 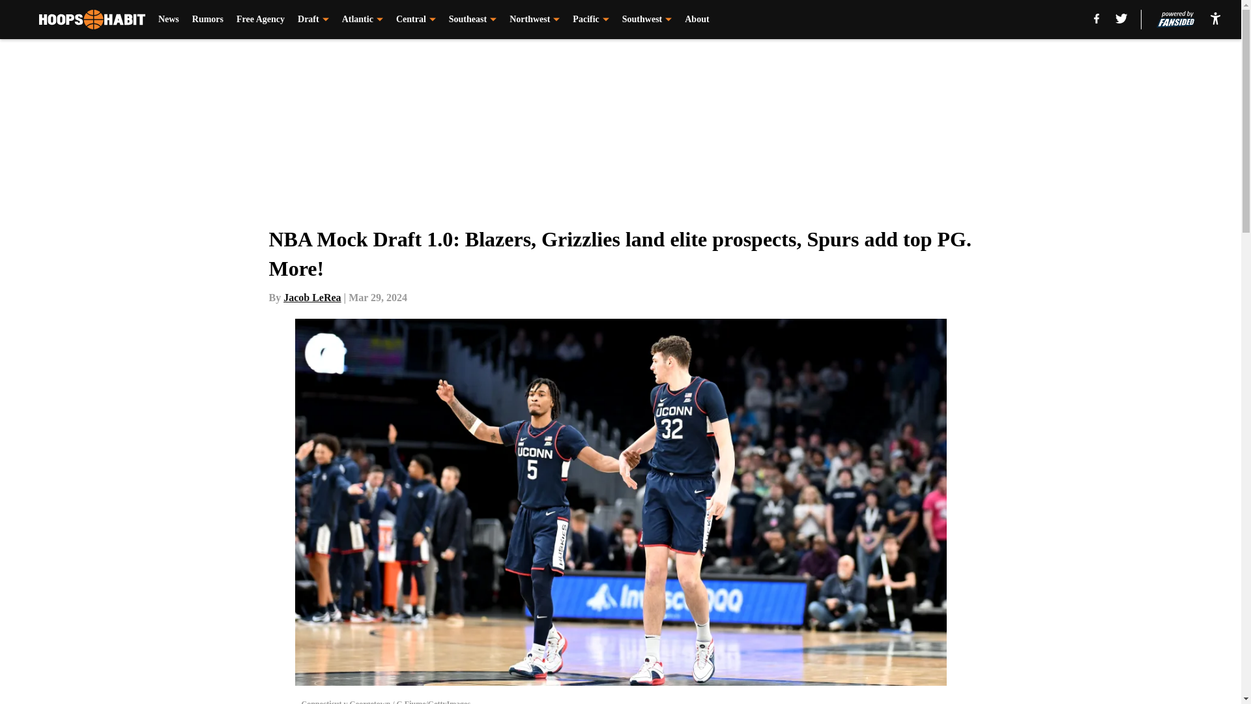 I want to click on Rumors, so click(x=208, y=20).